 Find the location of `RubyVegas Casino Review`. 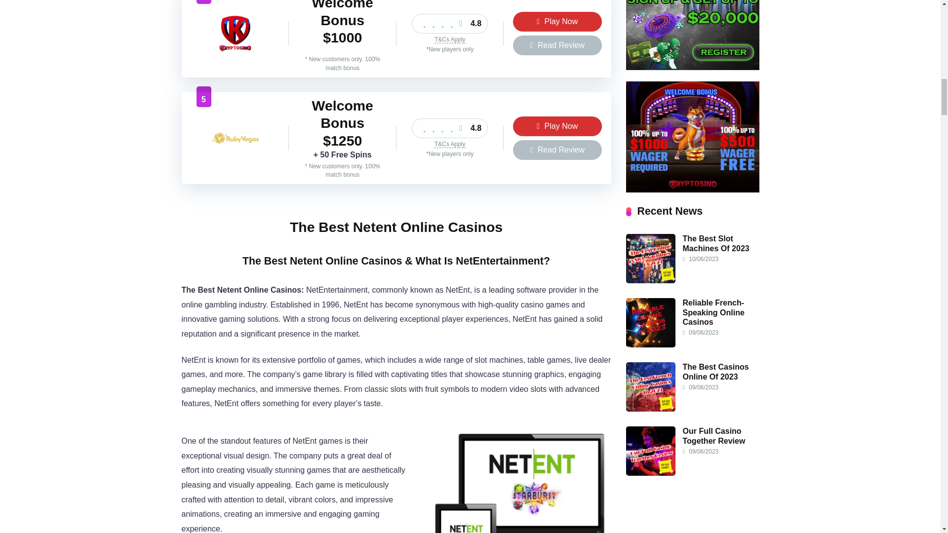

RubyVegas Casino Review is located at coordinates (235, 155).